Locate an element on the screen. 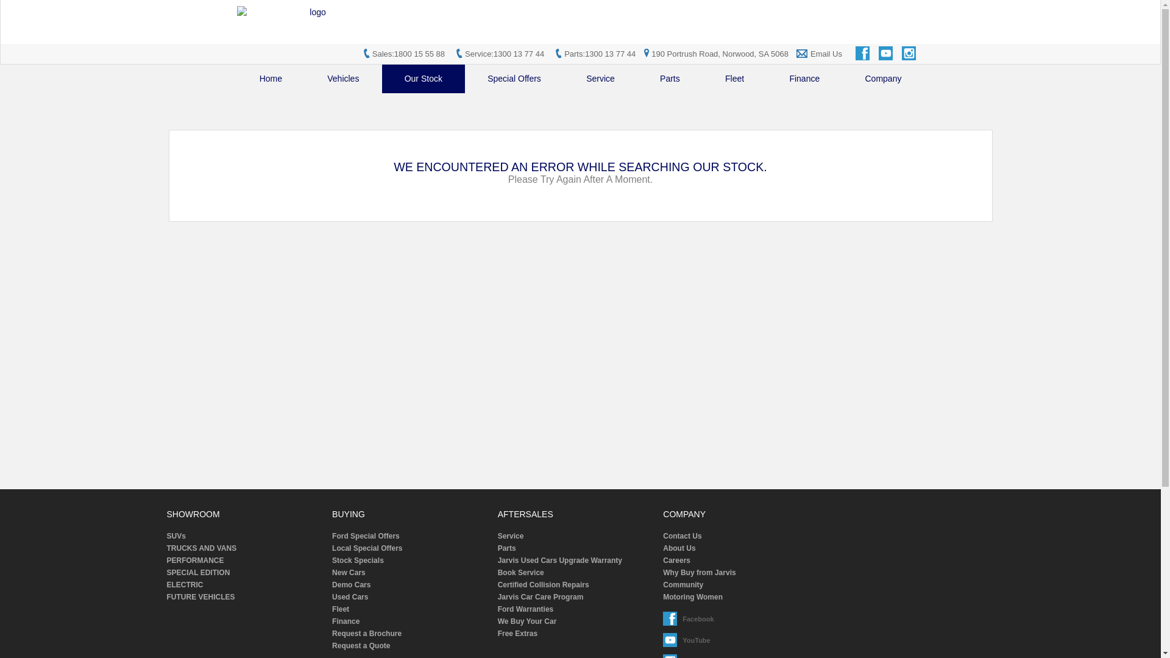 This screenshot has height=658, width=1170. Contact Us is located at coordinates (742, 536).